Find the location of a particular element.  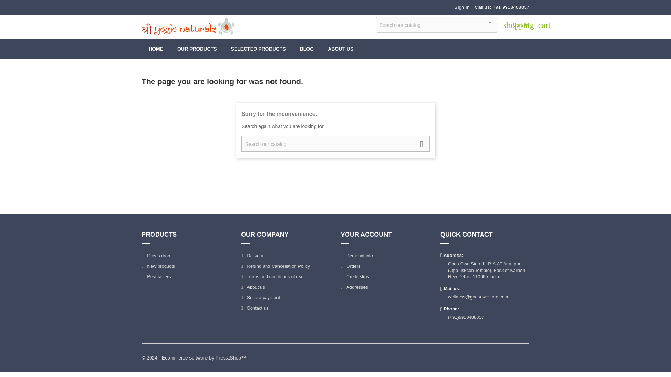

Refund and Cancellation Policy is located at coordinates (275, 266).